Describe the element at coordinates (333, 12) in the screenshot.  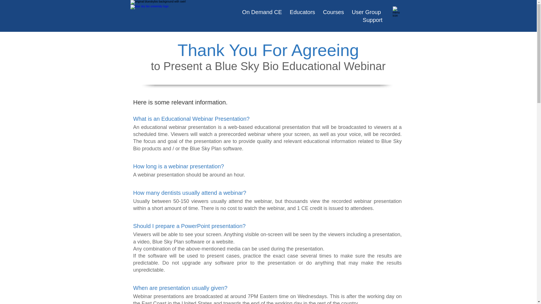
I see `Courses` at that location.